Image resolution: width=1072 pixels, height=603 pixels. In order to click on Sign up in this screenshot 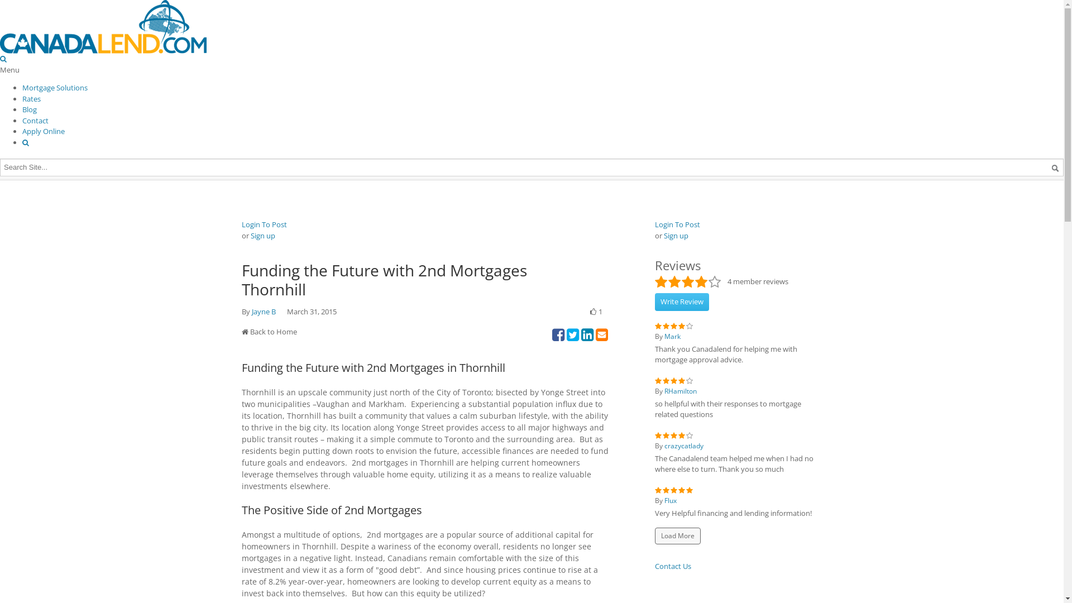, I will do `click(262, 236)`.